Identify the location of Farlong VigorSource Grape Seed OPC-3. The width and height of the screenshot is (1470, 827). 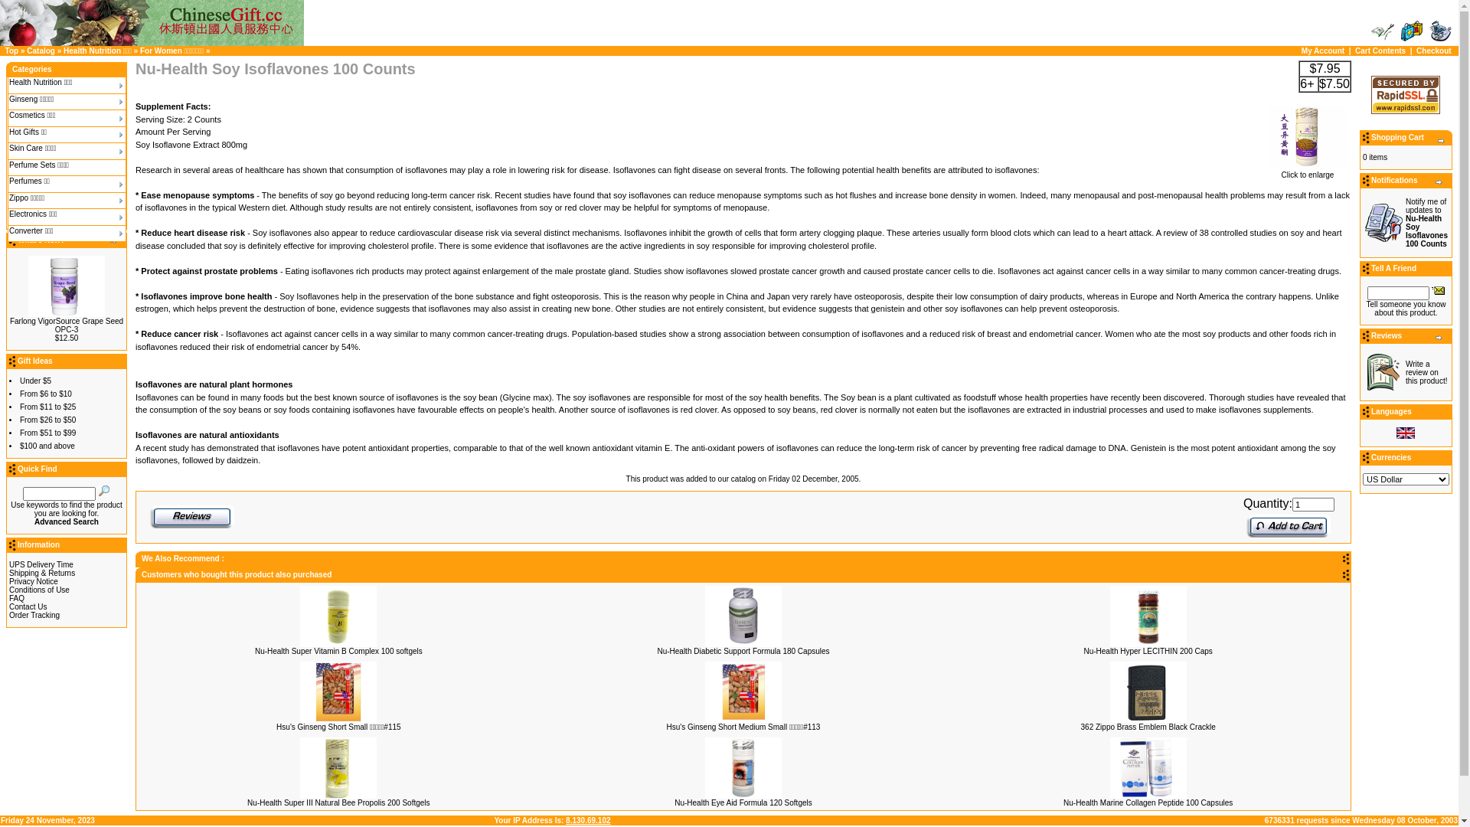
(67, 325).